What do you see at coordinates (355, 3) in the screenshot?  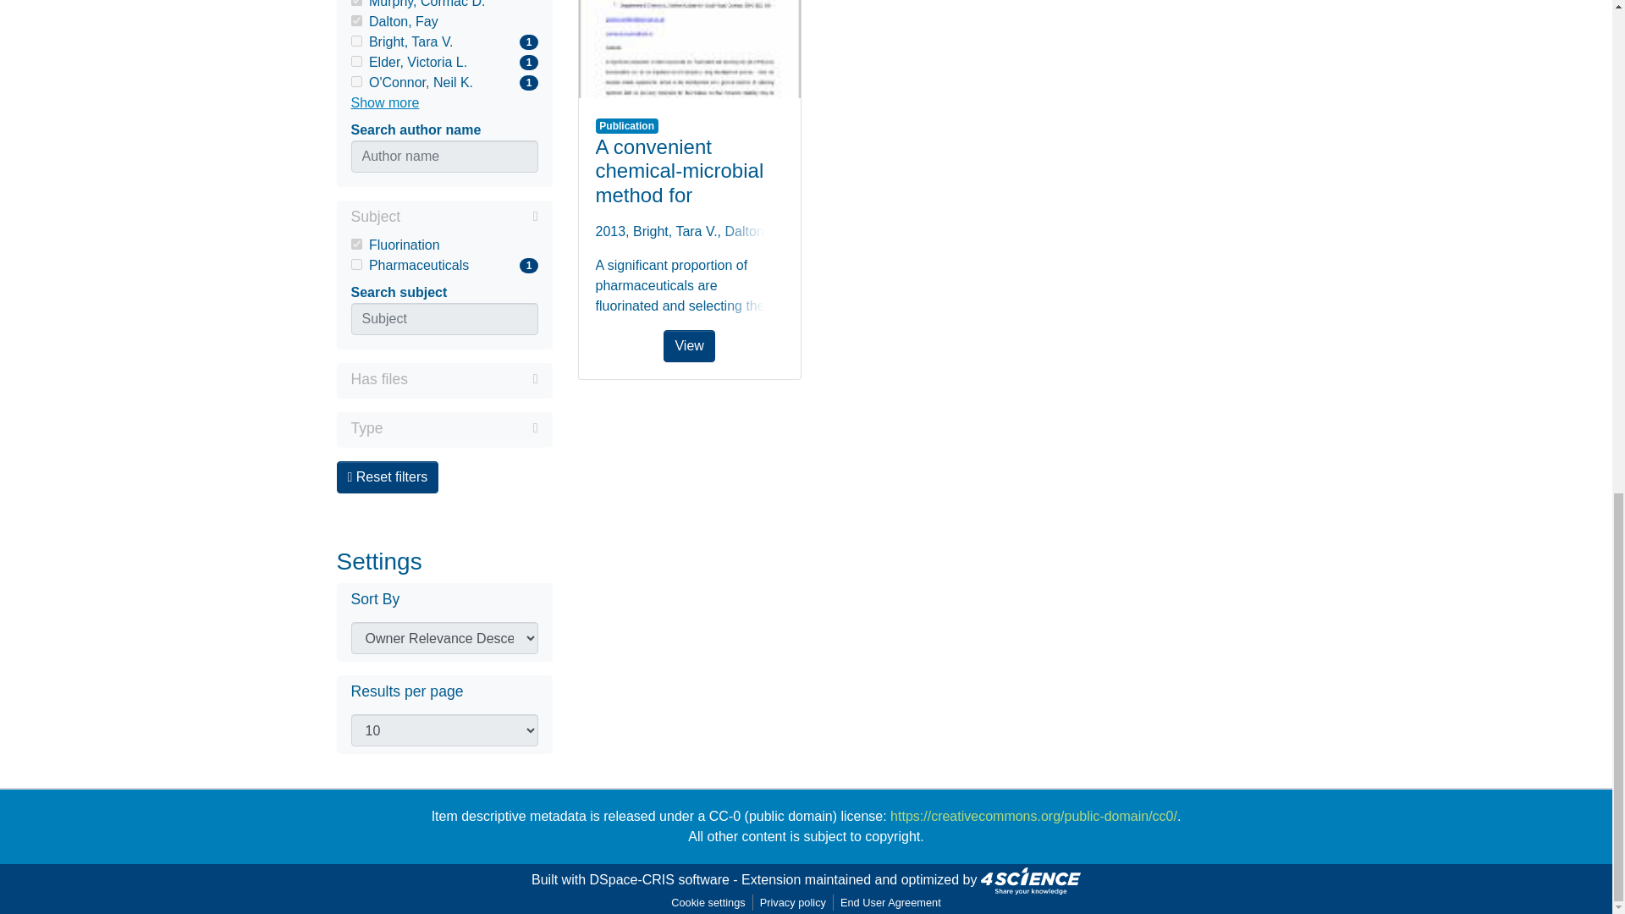 I see `Show more` at bounding box center [355, 3].